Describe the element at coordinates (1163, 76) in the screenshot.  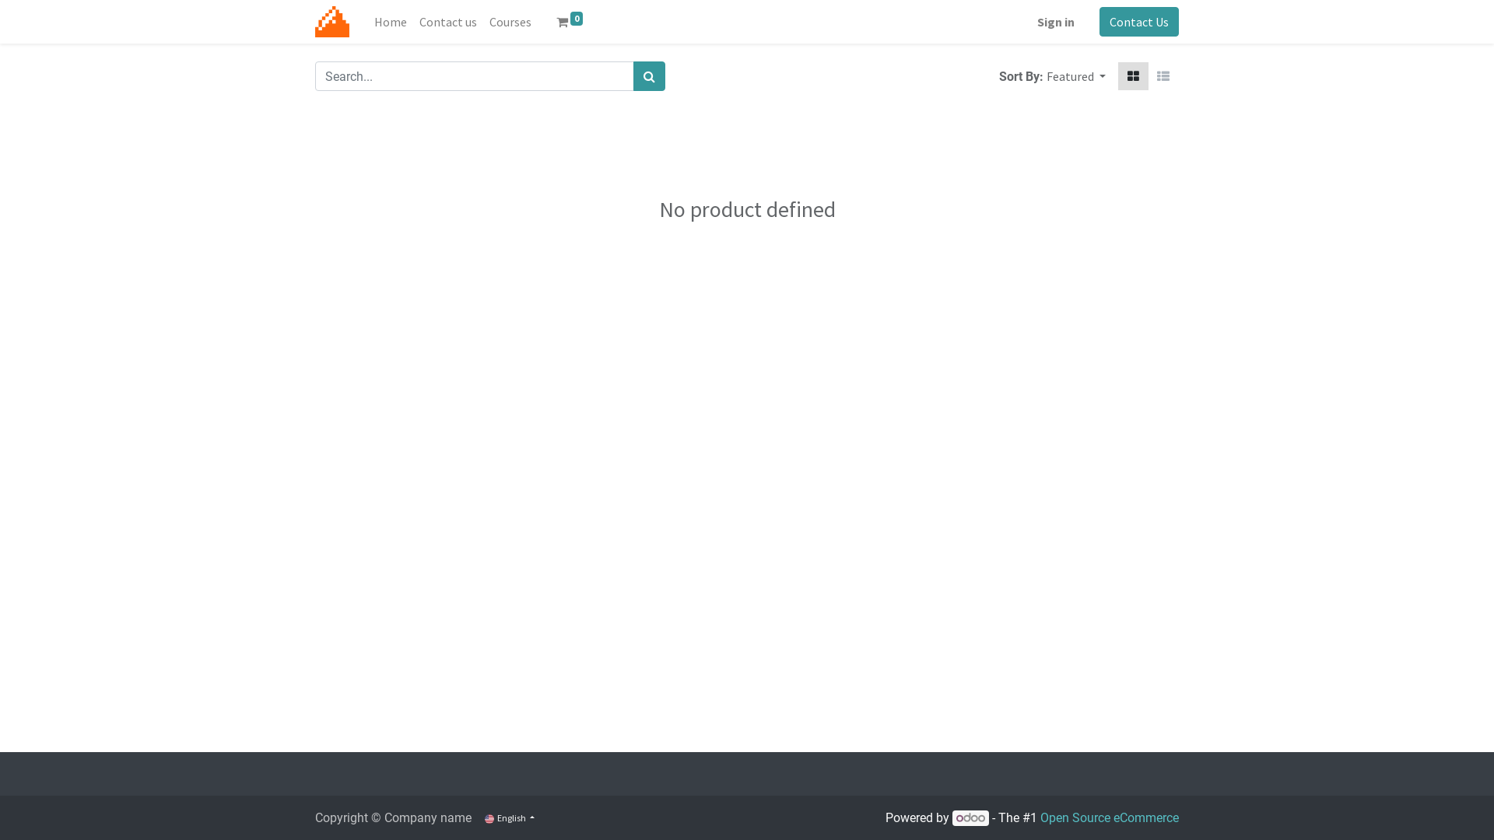
I see `List` at that location.